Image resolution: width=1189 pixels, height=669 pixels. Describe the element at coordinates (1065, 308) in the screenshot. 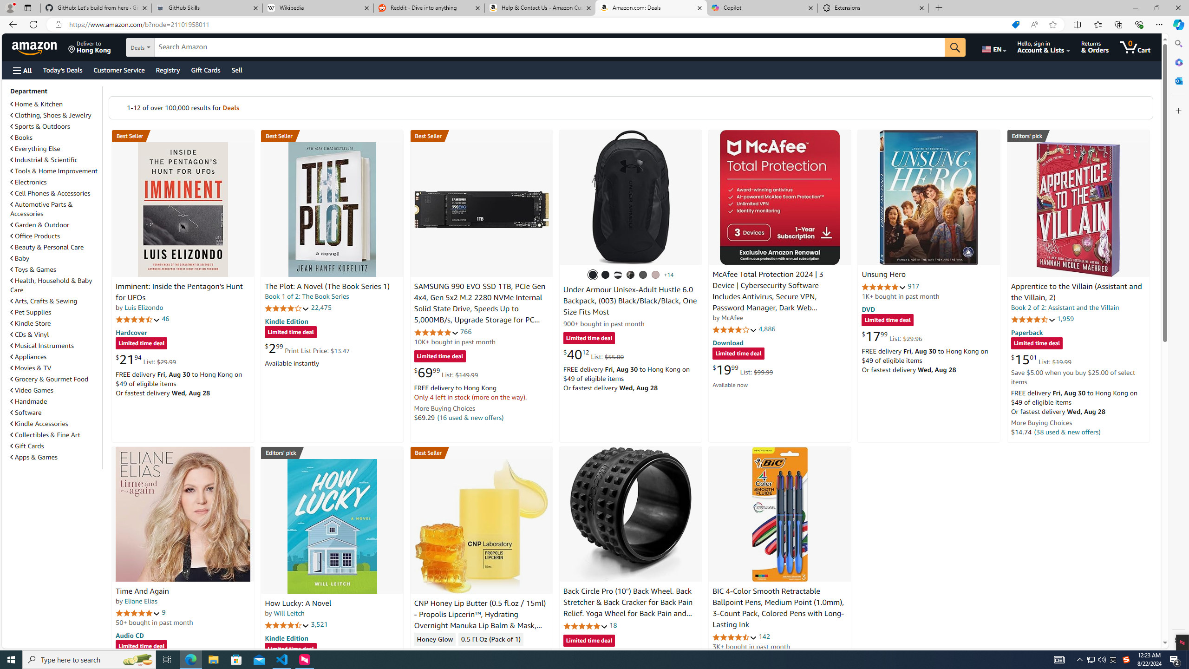

I see `Book 2 of 2: Assistant and the Villain` at that location.